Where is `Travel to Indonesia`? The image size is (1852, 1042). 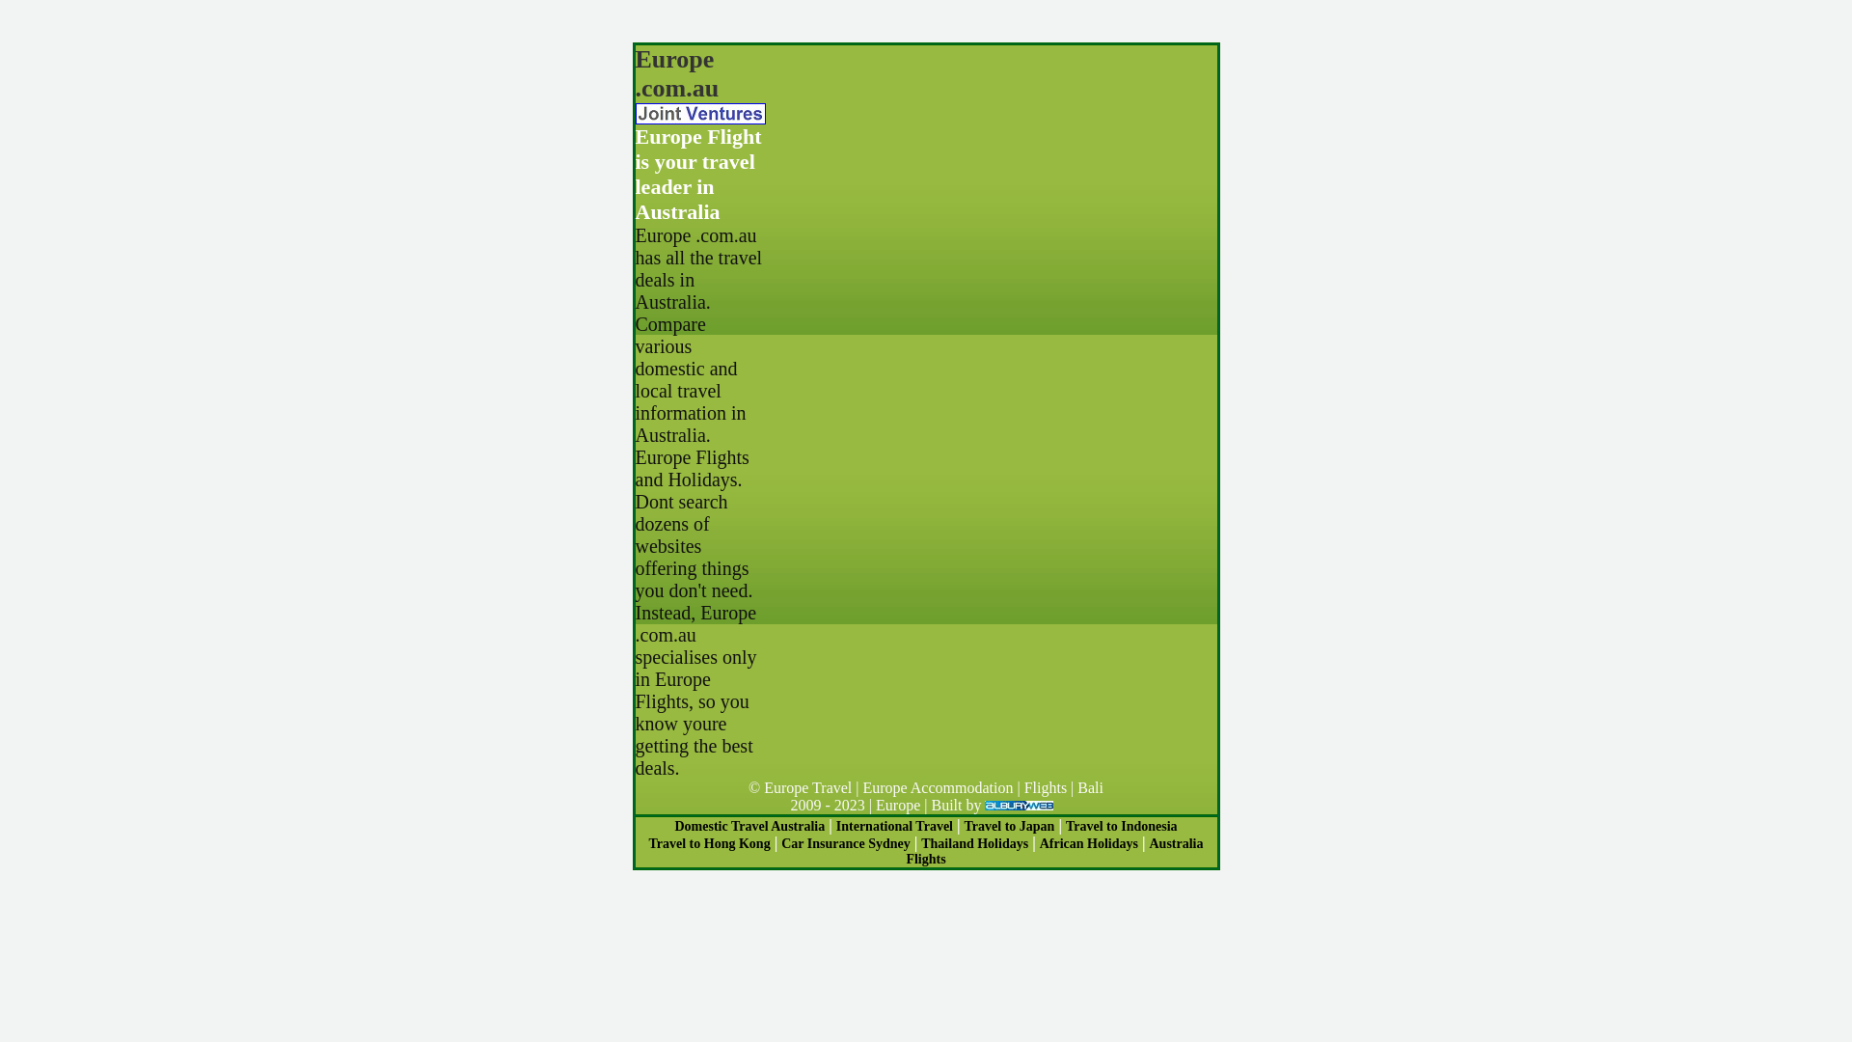
Travel to Indonesia is located at coordinates (1122, 826).